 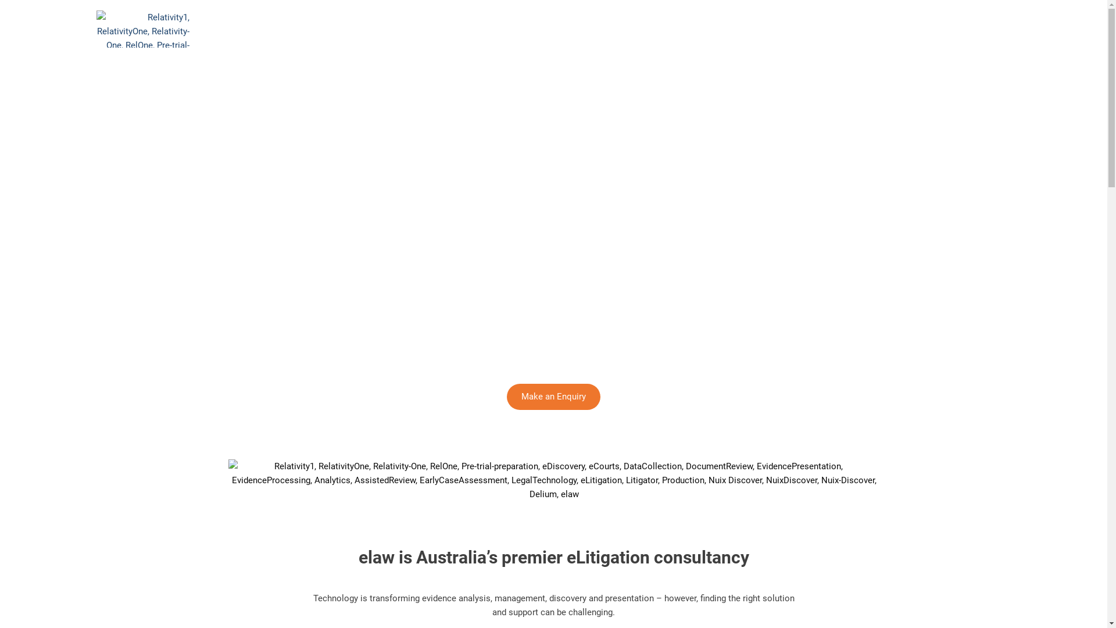 I want to click on eCourts, so click(x=617, y=29).